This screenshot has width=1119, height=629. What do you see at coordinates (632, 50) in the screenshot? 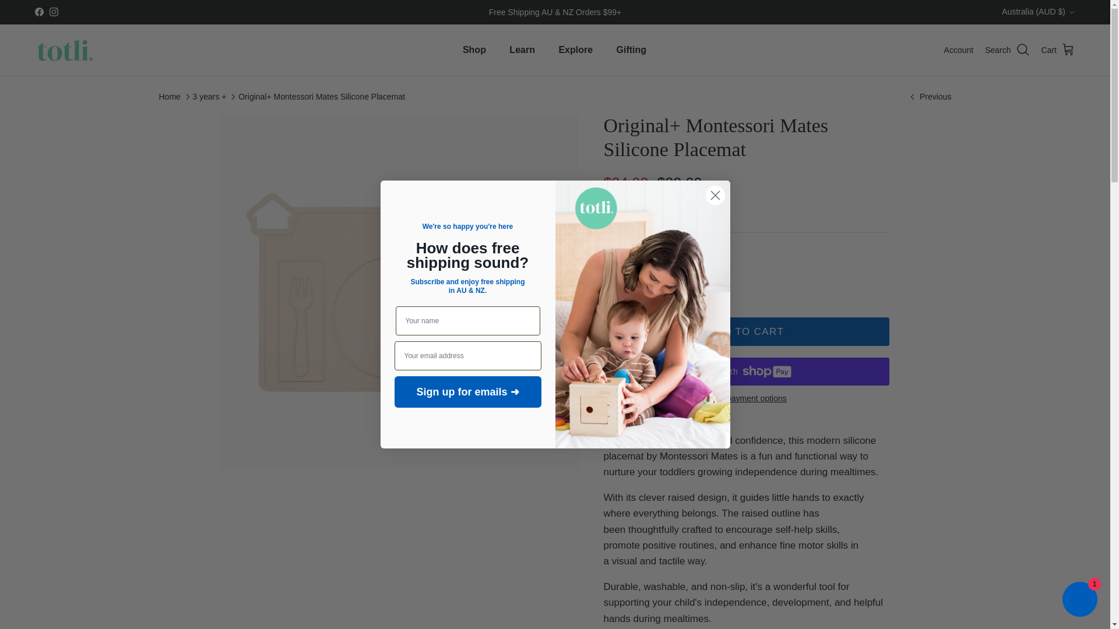
I see `Gifting` at bounding box center [632, 50].